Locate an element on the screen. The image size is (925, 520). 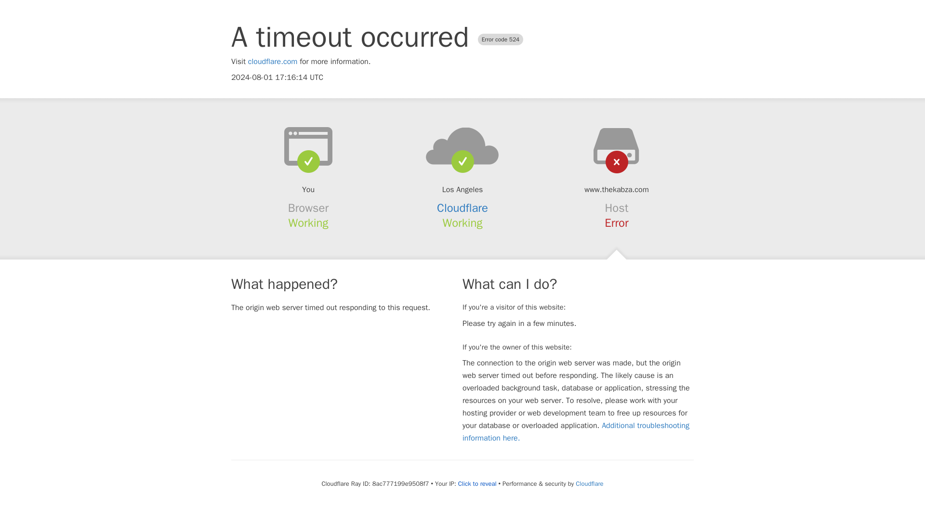
Click to reveal is located at coordinates (477, 483).